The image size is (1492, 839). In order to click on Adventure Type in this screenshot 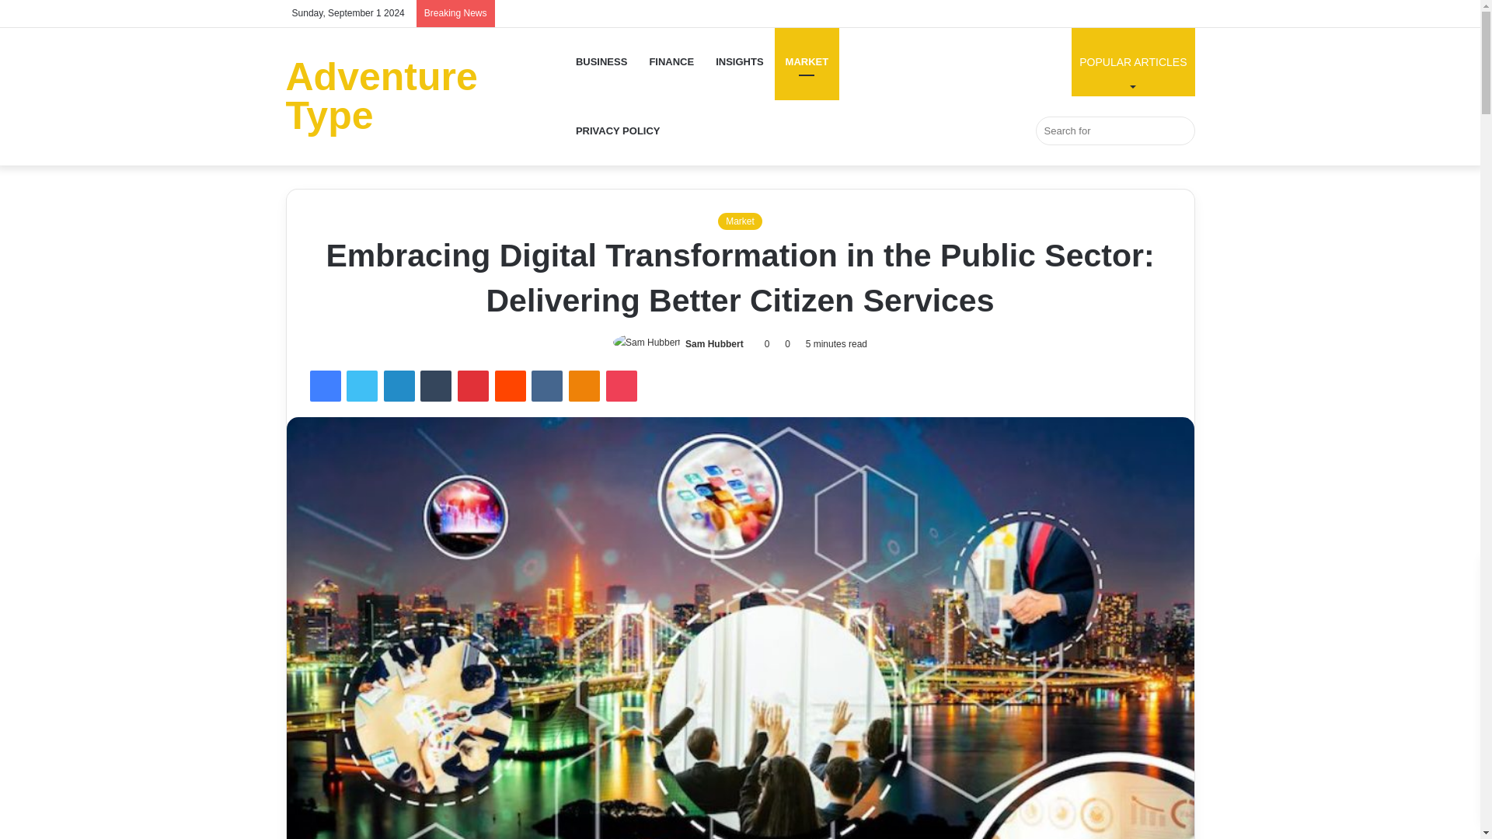, I will do `click(1114, 131)`.